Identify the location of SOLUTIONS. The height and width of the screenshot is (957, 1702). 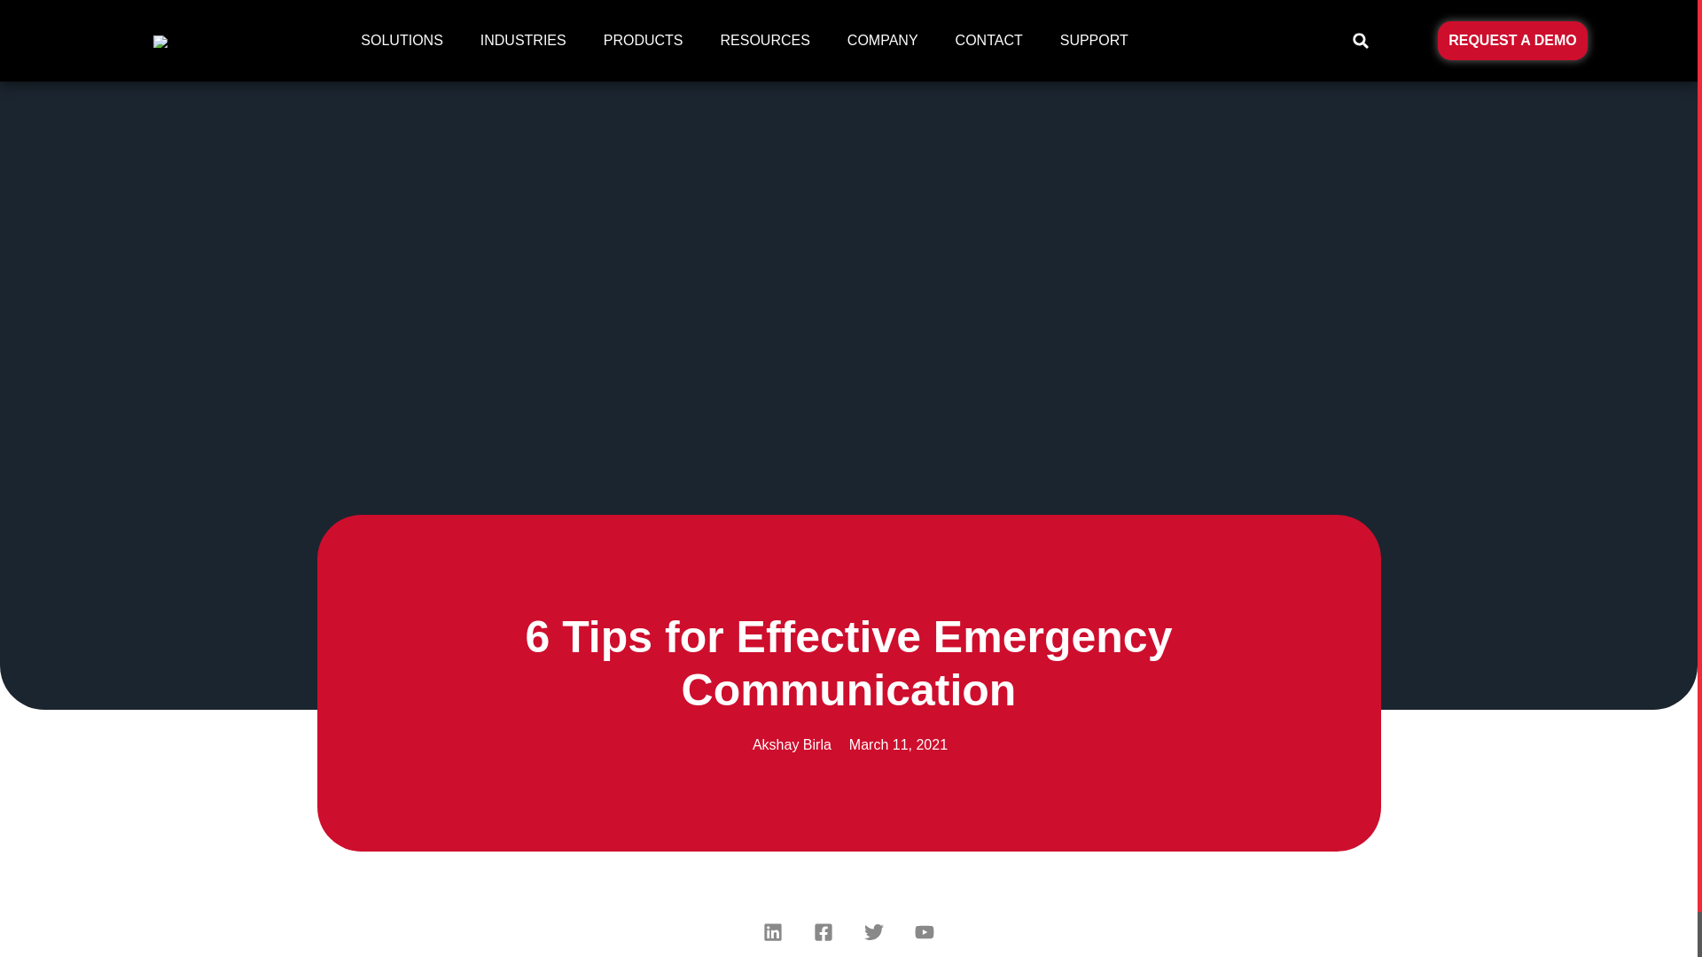
(406, 41).